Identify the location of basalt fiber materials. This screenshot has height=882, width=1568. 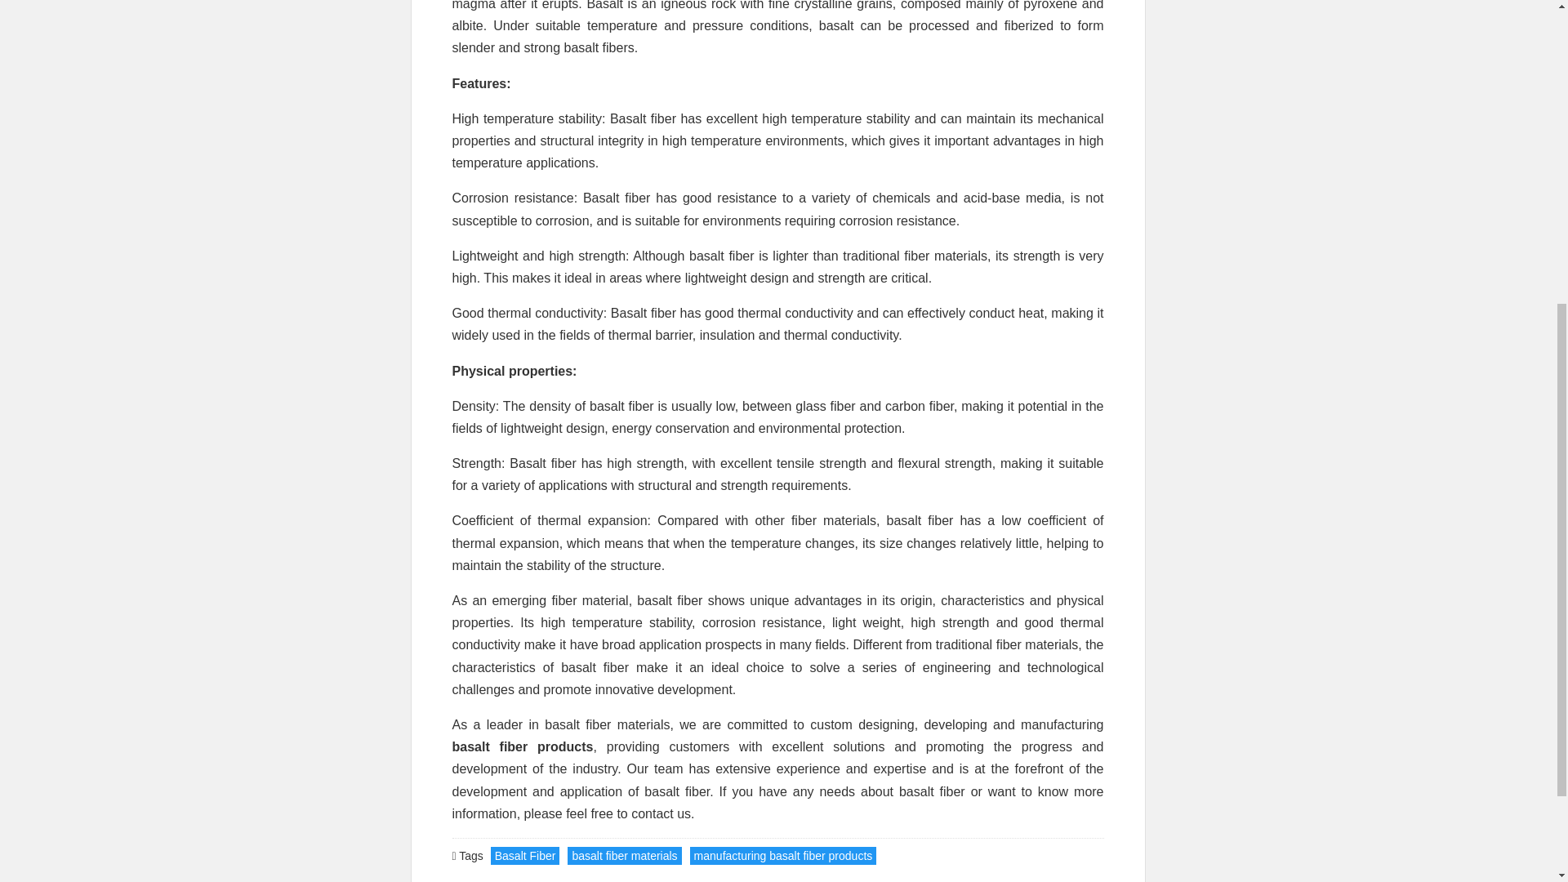
(624, 856).